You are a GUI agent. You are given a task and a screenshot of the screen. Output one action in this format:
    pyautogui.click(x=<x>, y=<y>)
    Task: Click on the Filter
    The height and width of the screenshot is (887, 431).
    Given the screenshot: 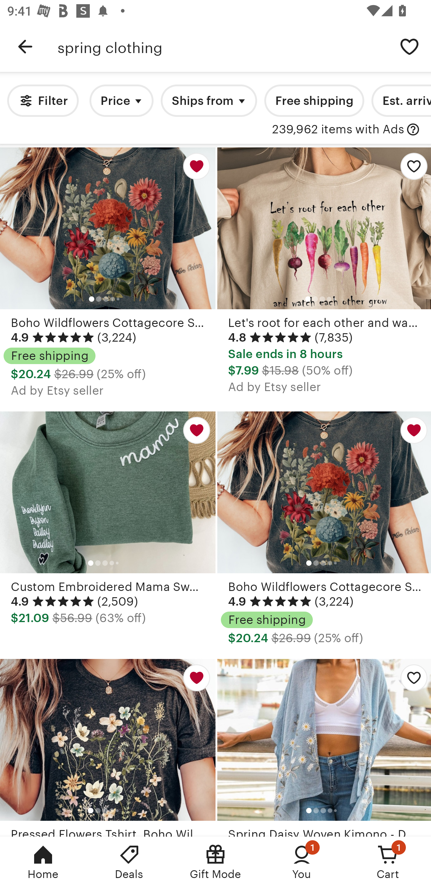 What is the action you would take?
    pyautogui.click(x=43, y=101)
    